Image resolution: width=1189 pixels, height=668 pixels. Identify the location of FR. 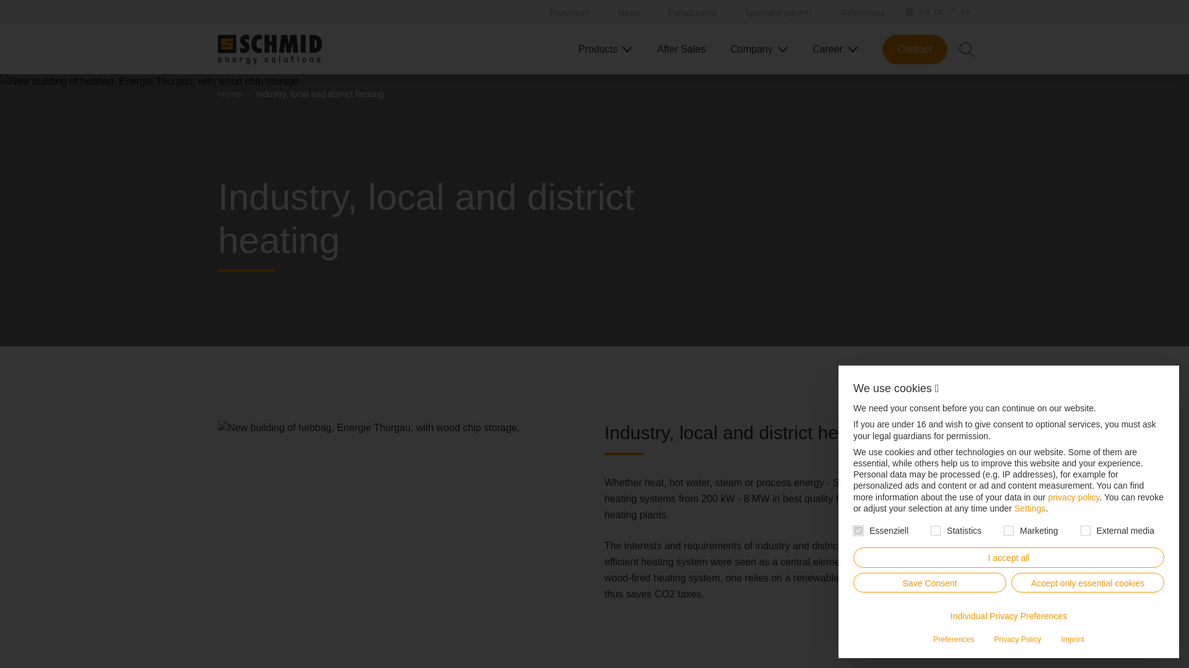
(966, 12).